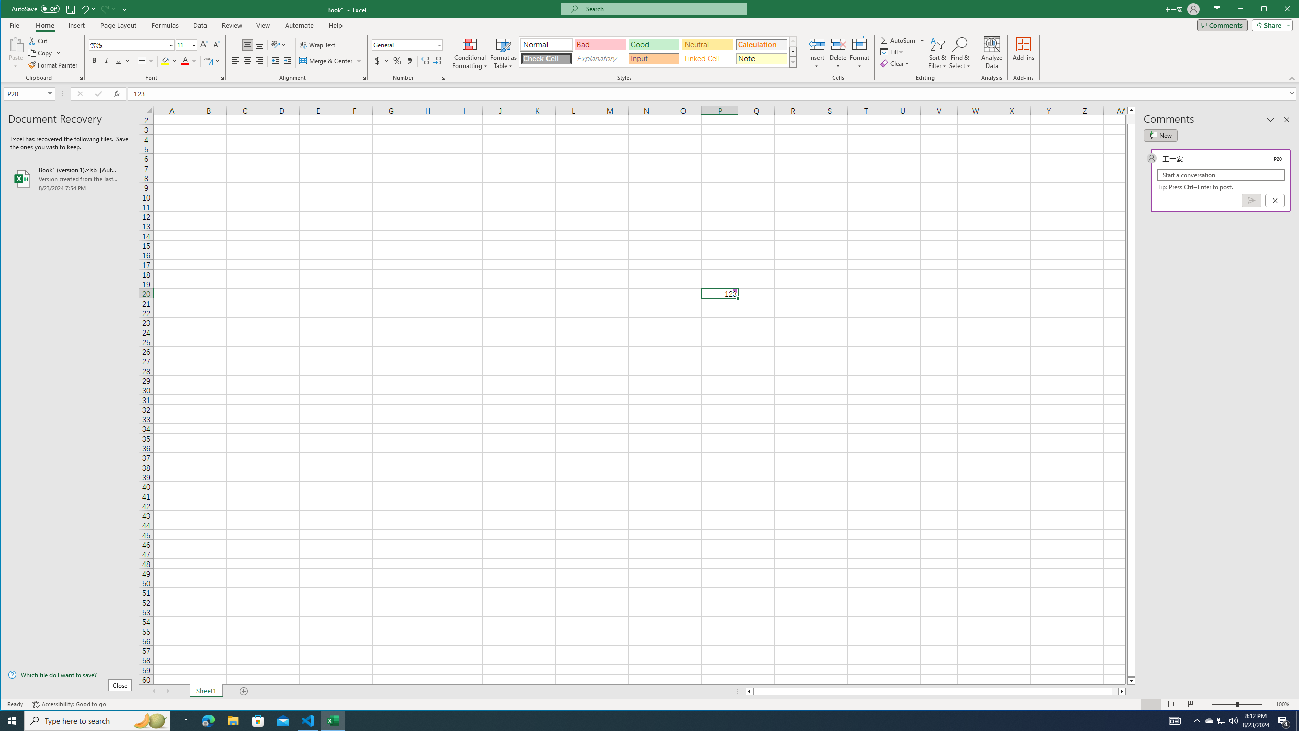 Image resolution: width=1299 pixels, height=731 pixels. What do you see at coordinates (1197, 721) in the screenshot?
I see `Notification Chevron` at bounding box center [1197, 721].